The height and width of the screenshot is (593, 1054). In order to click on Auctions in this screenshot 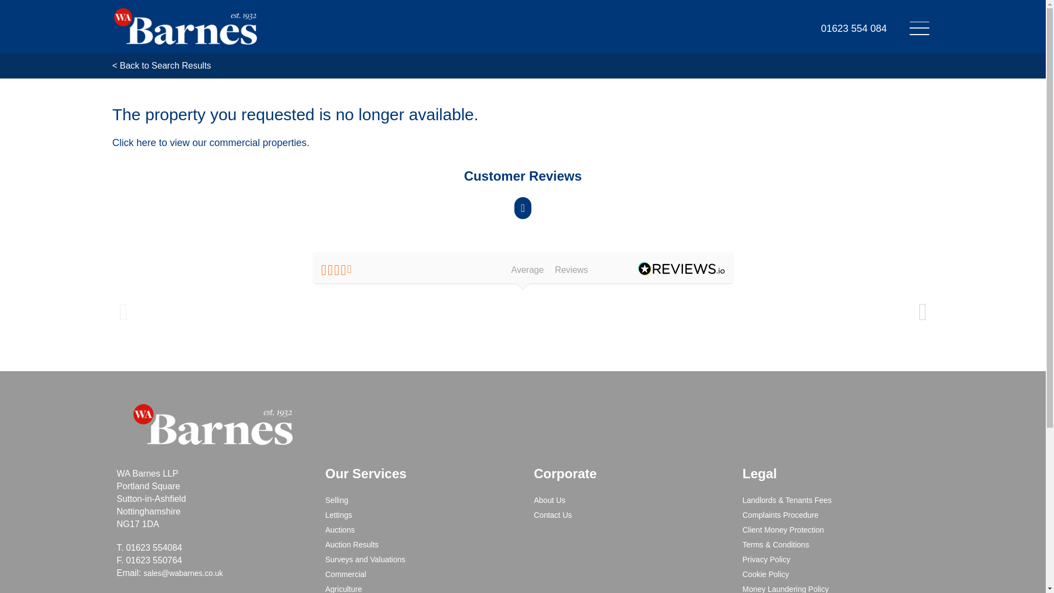, I will do `click(339, 529)`.